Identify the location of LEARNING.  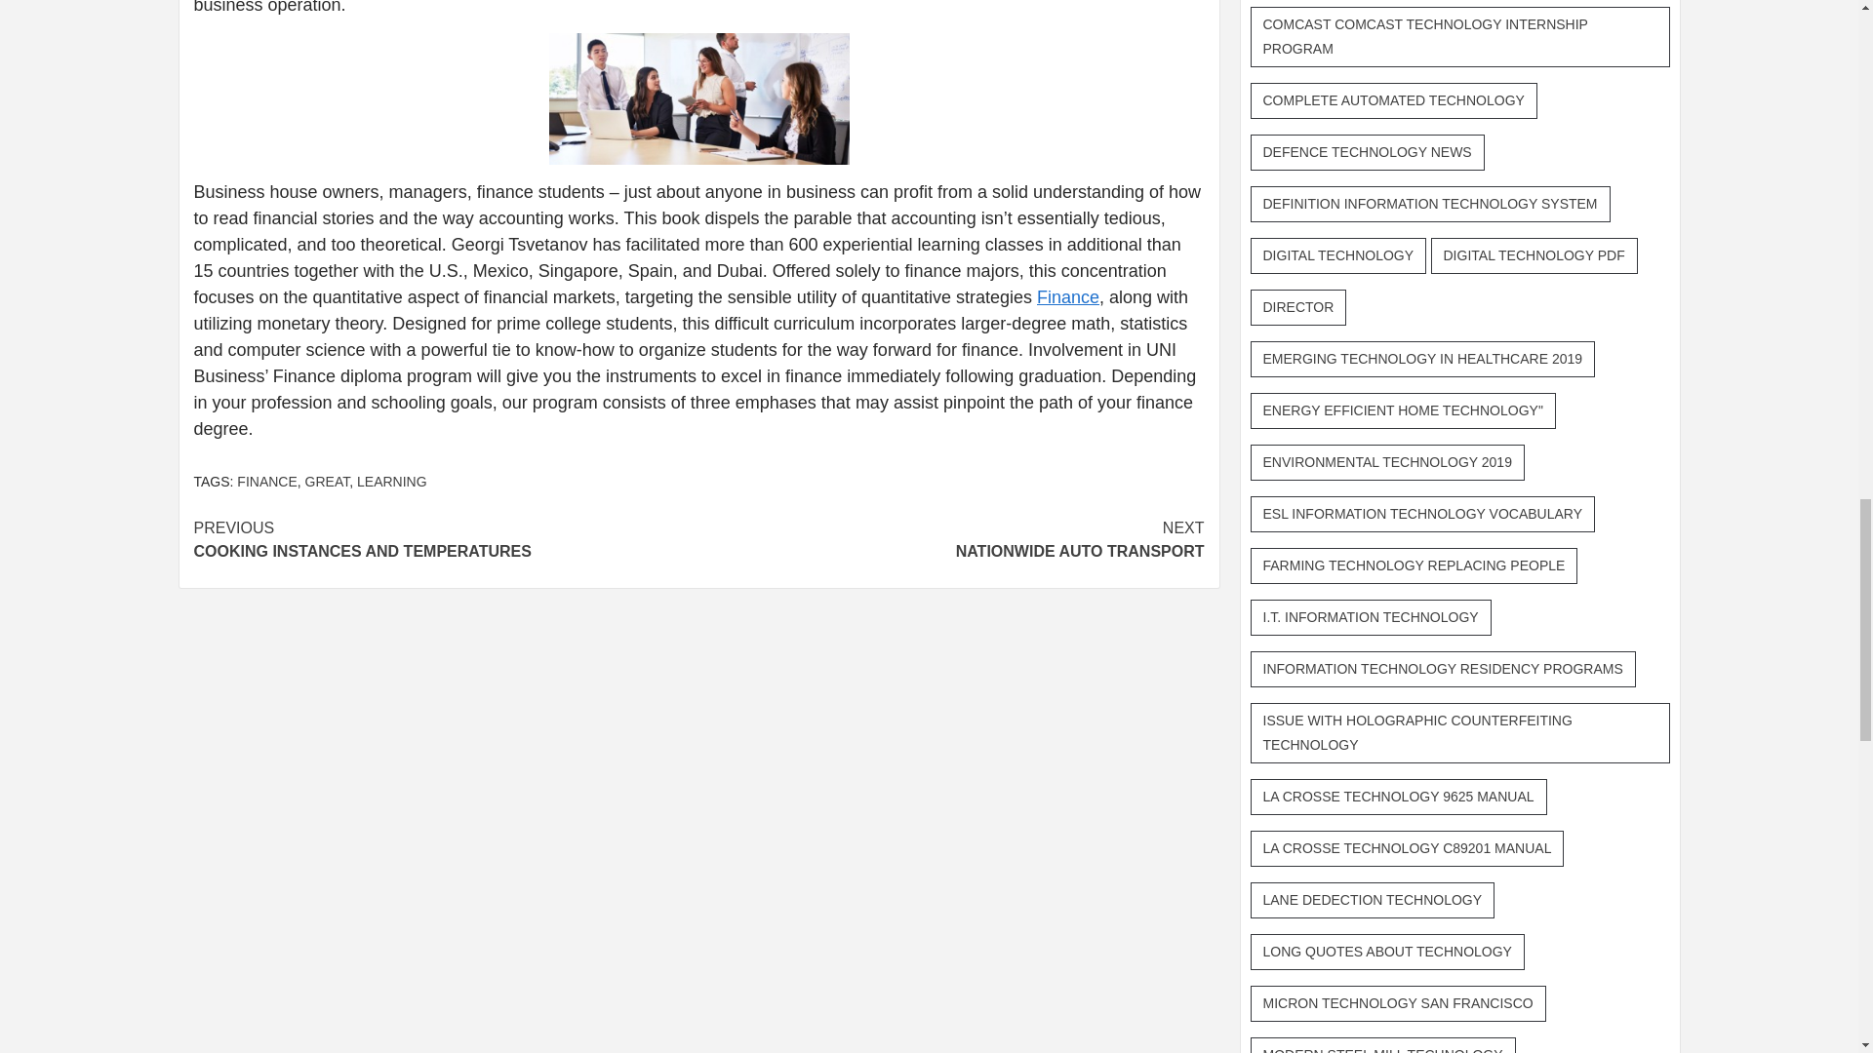
(1068, 296).